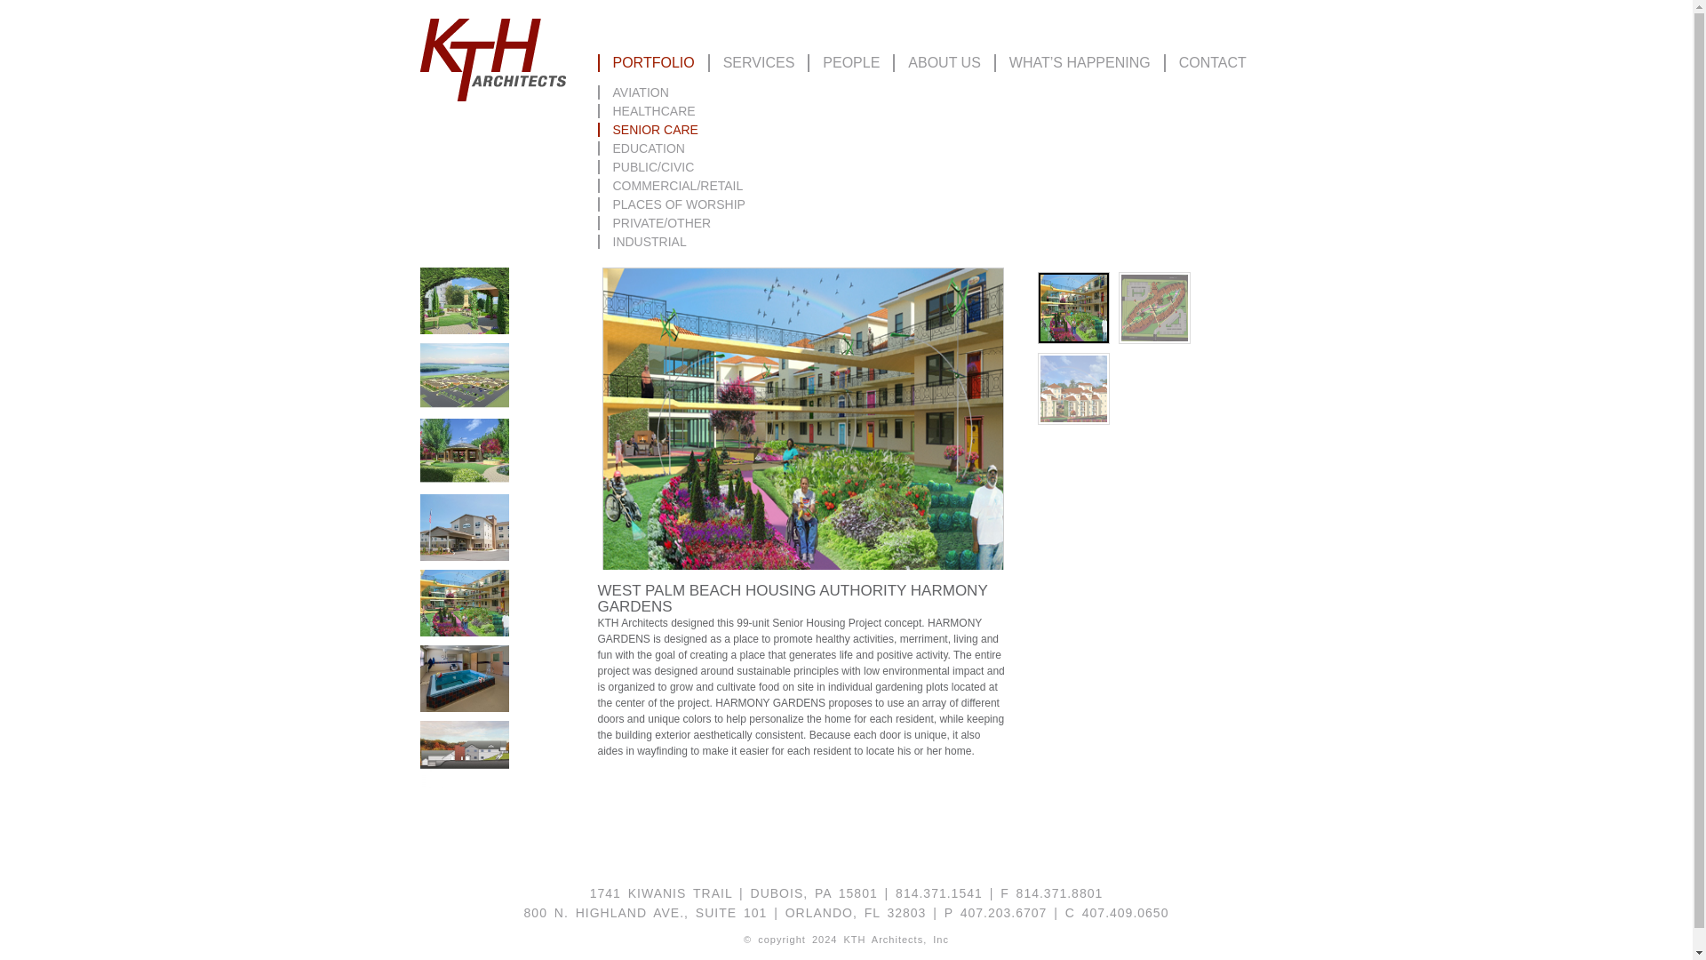  I want to click on KTH Architects, Inc, so click(492, 62).